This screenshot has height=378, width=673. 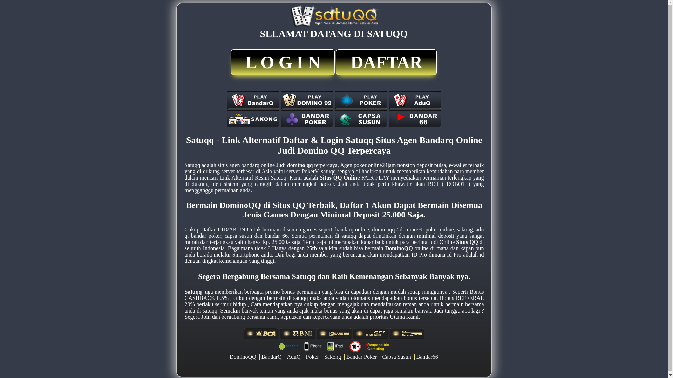 I want to click on dominoqq, so click(x=307, y=100).